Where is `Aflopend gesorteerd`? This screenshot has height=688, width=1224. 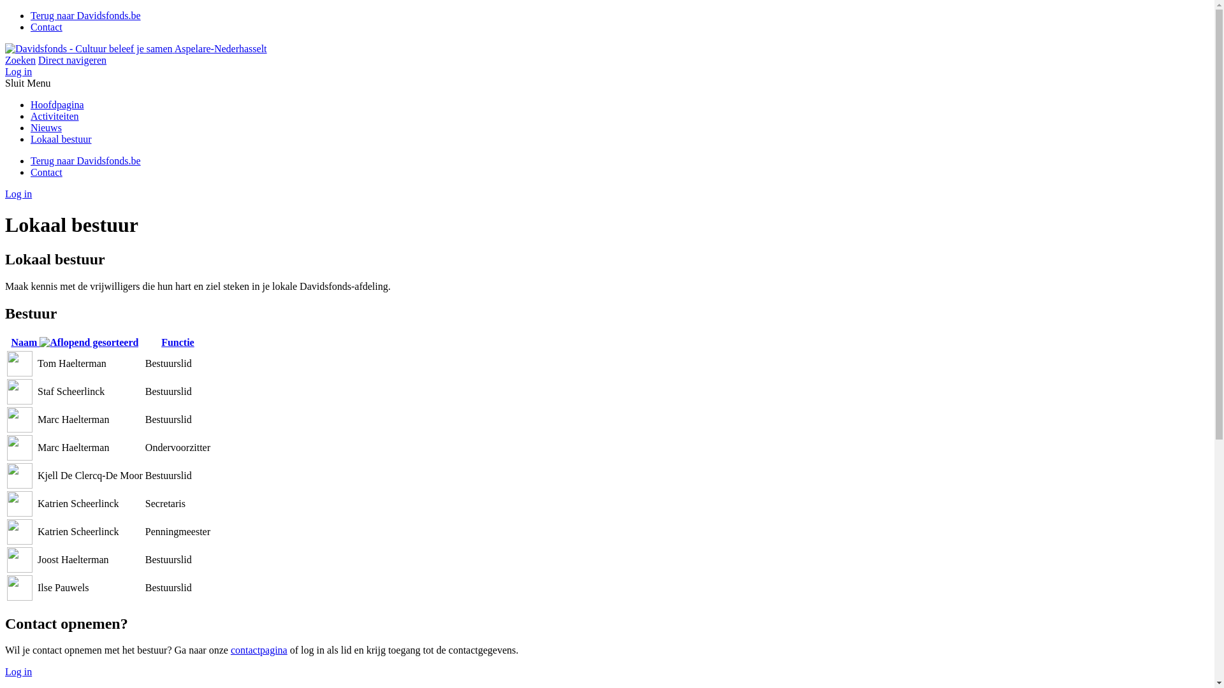
Aflopend gesorteerd is located at coordinates (89, 343).